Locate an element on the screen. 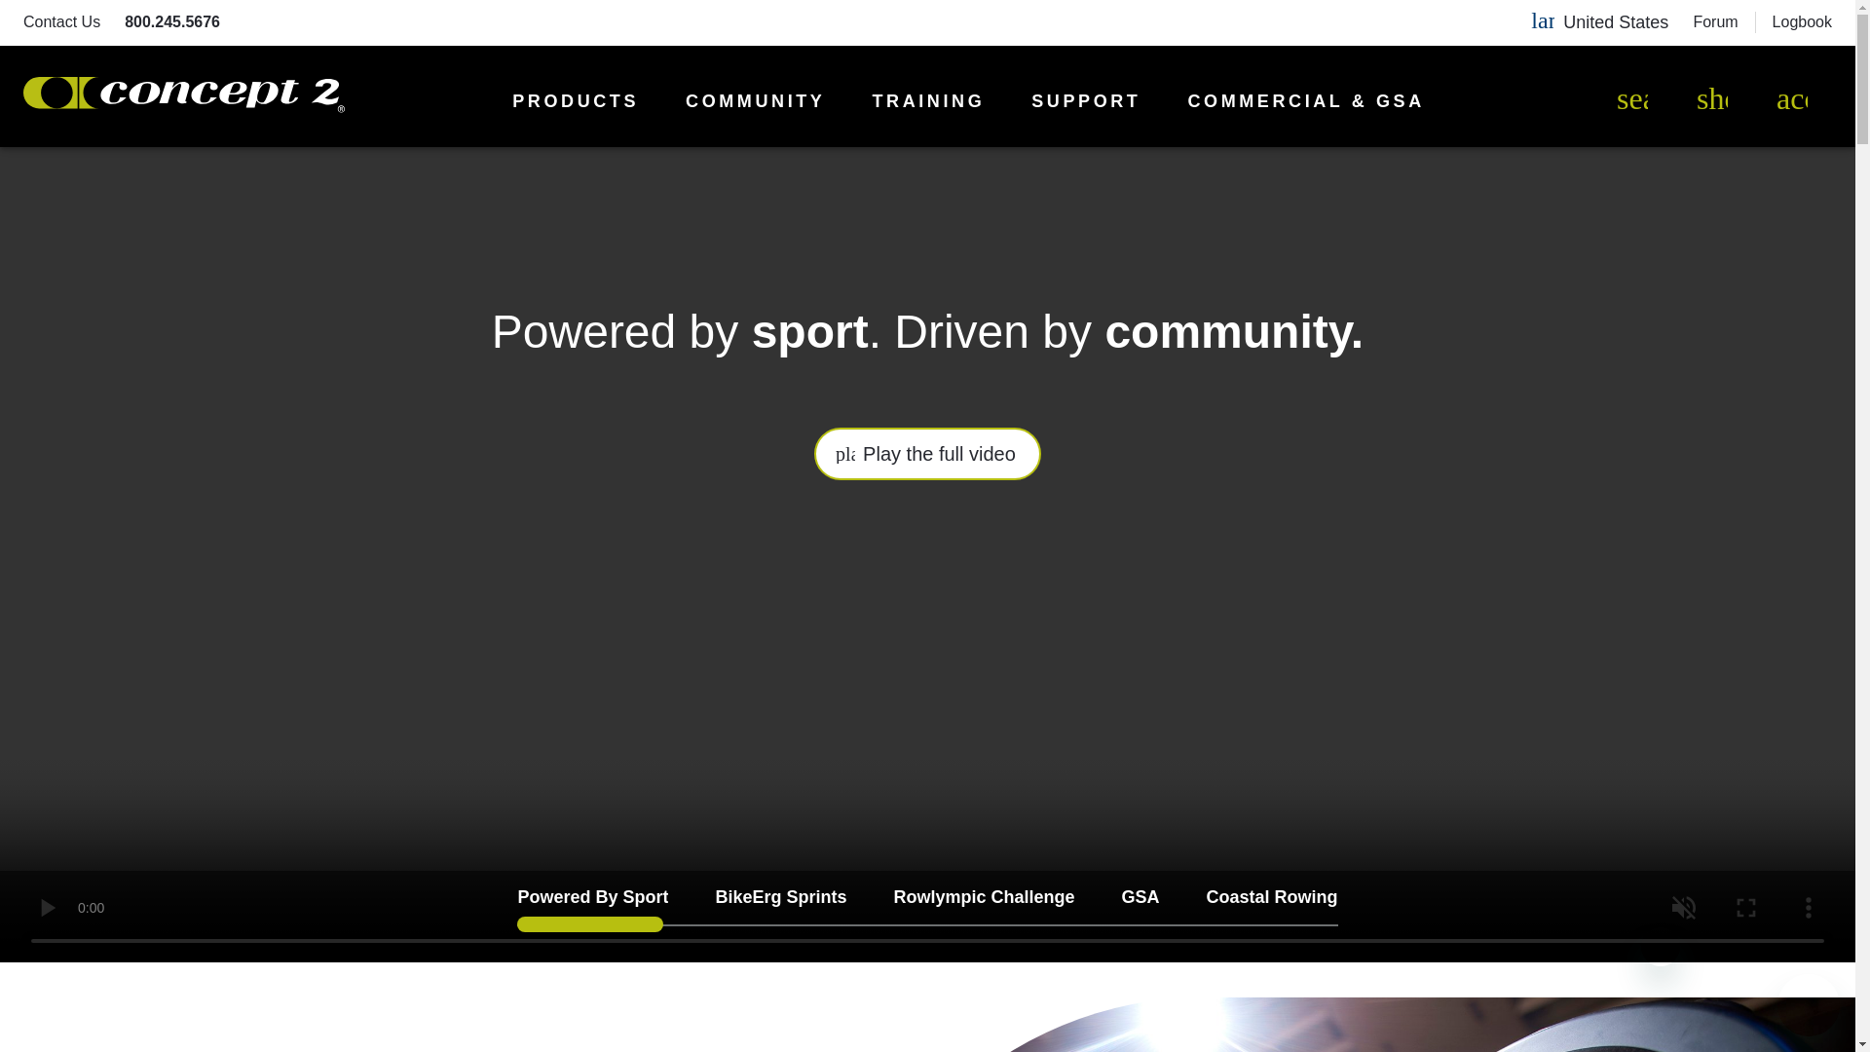 The image size is (1870, 1052). TRAINING is located at coordinates (927, 101).